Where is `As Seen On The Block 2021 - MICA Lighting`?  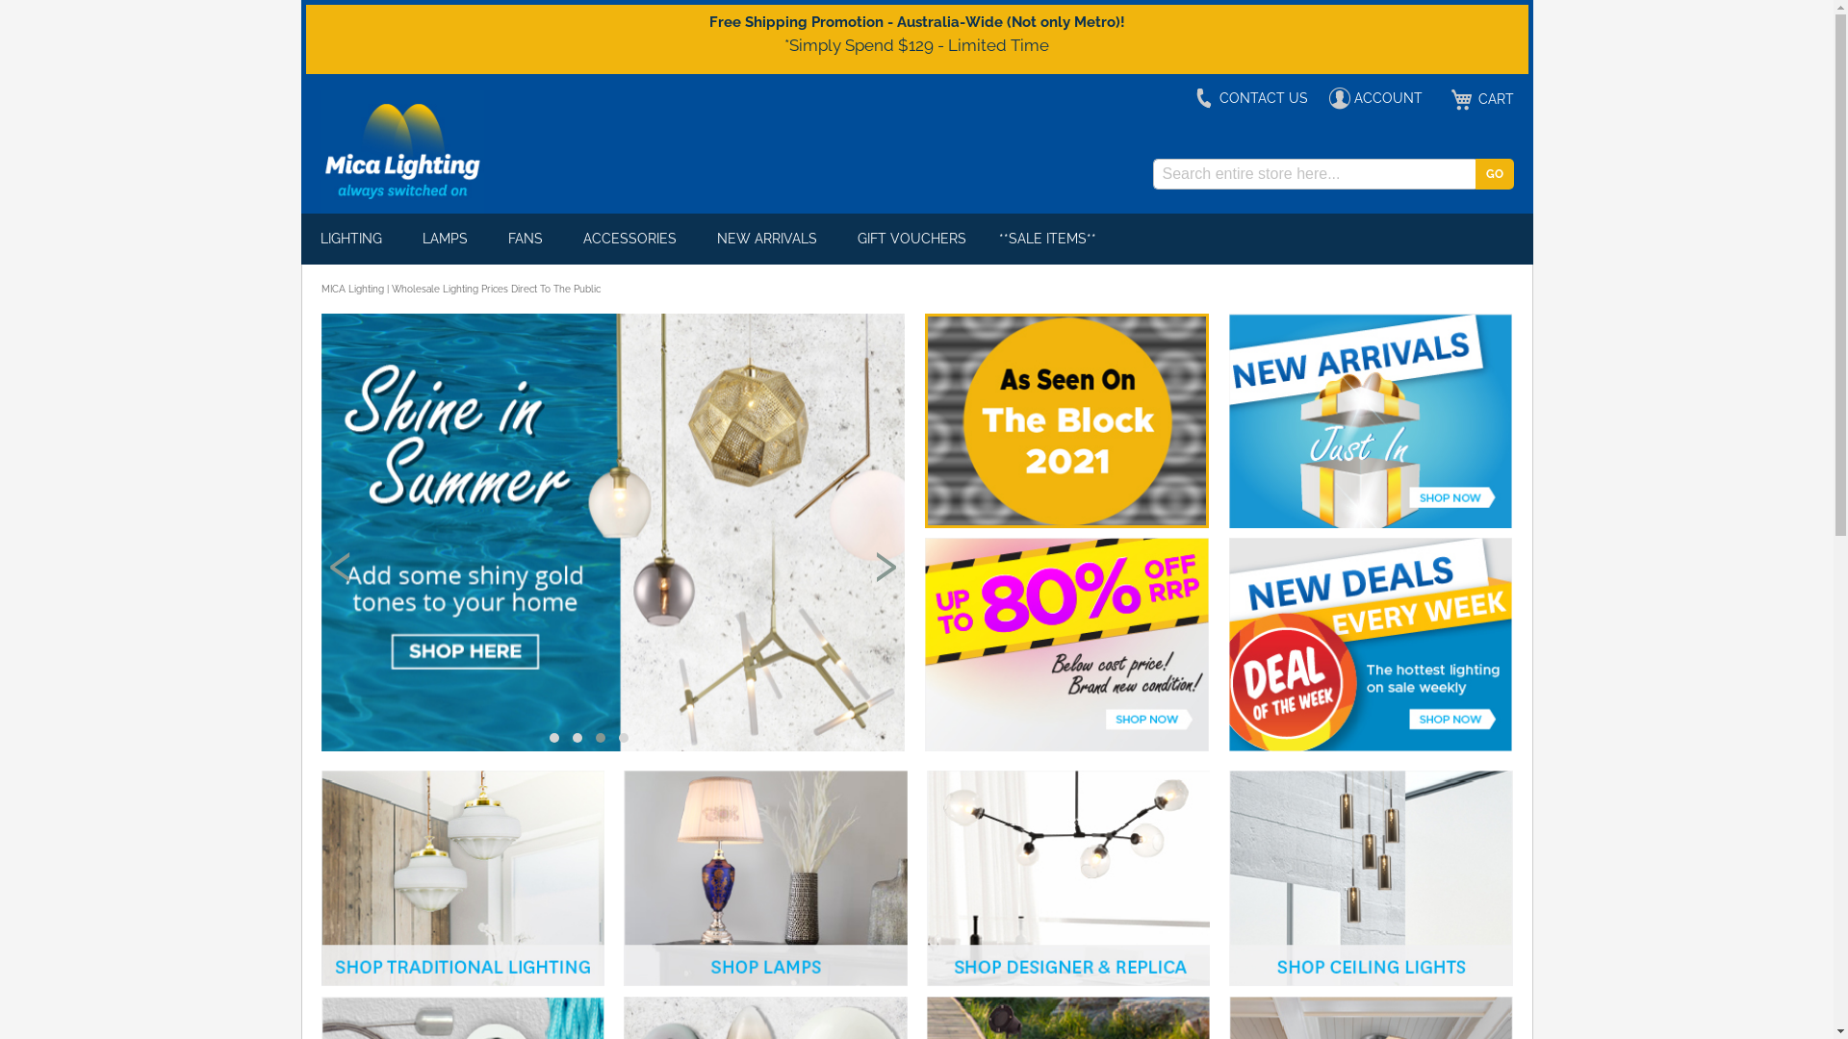
As Seen On The Block 2021 - MICA Lighting is located at coordinates (1066, 421).